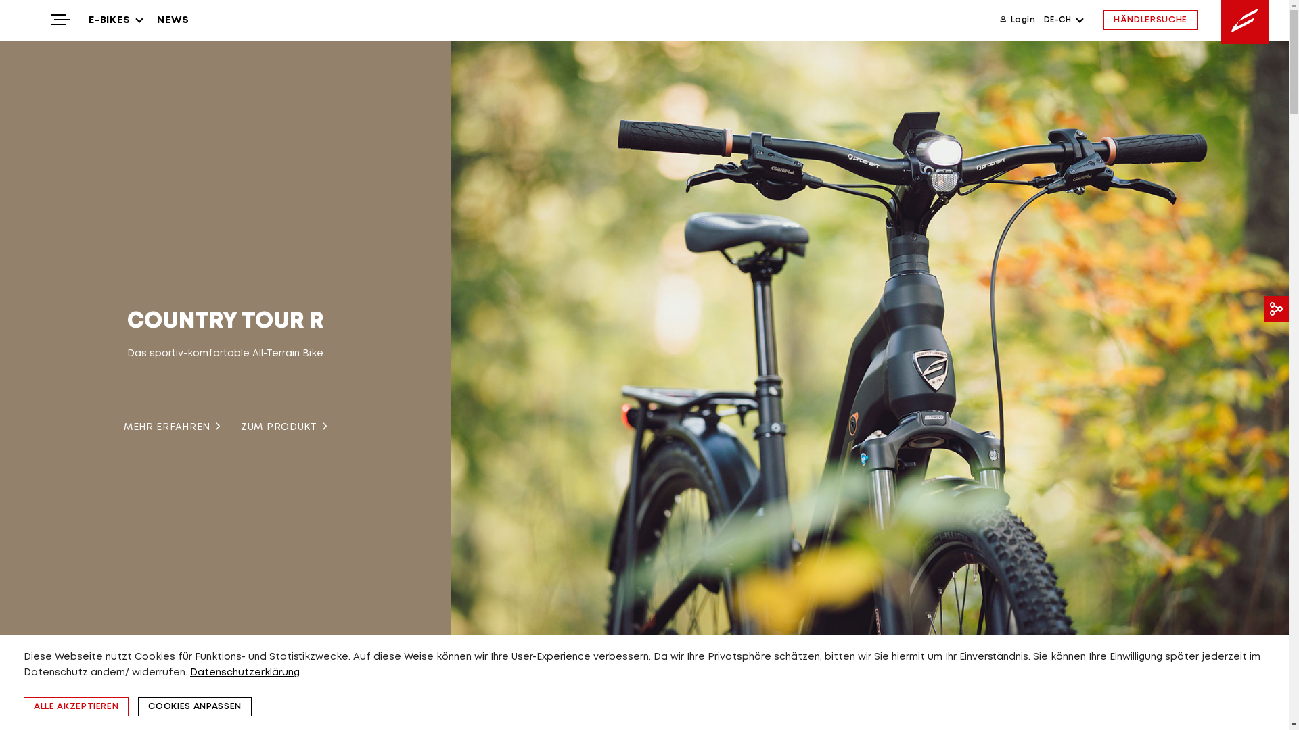 The height and width of the screenshot is (730, 1299). I want to click on Login, so click(1018, 20).